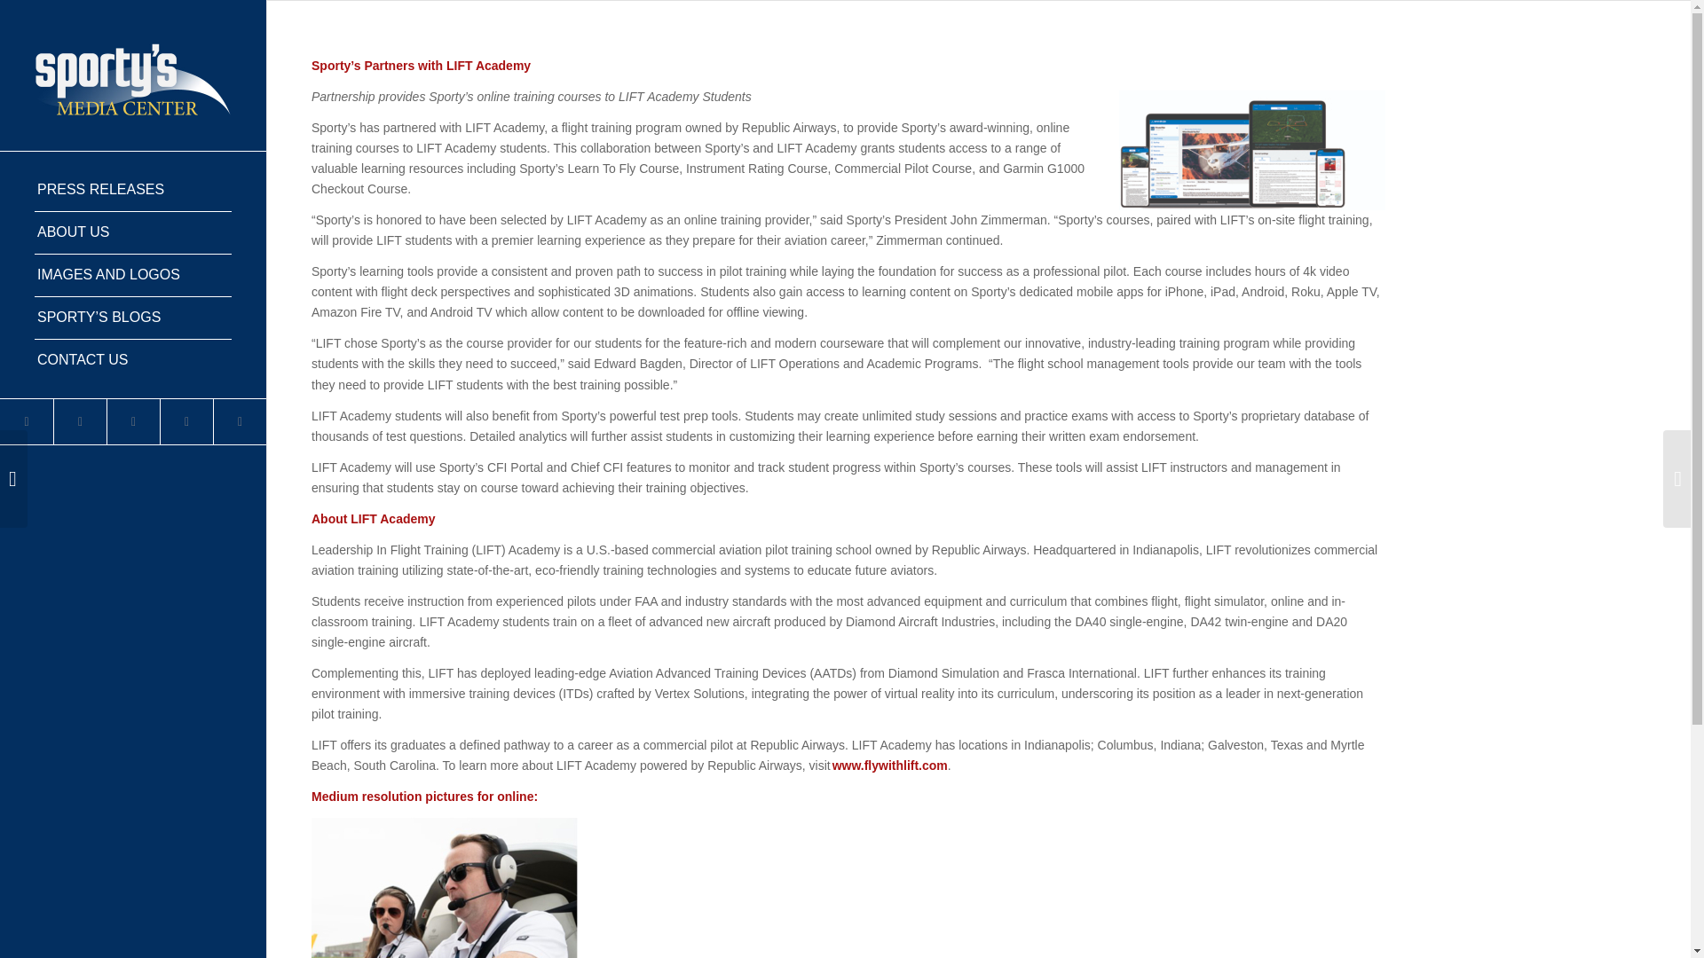 This screenshot has width=1704, height=958. What do you see at coordinates (133, 360) in the screenshot?
I see `CONTACT US` at bounding box center [133, 360].